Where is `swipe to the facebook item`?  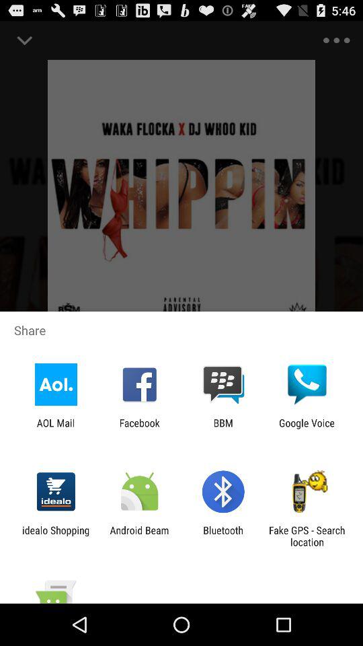 swipe to the facebook item is located at coordinates (139, 429).